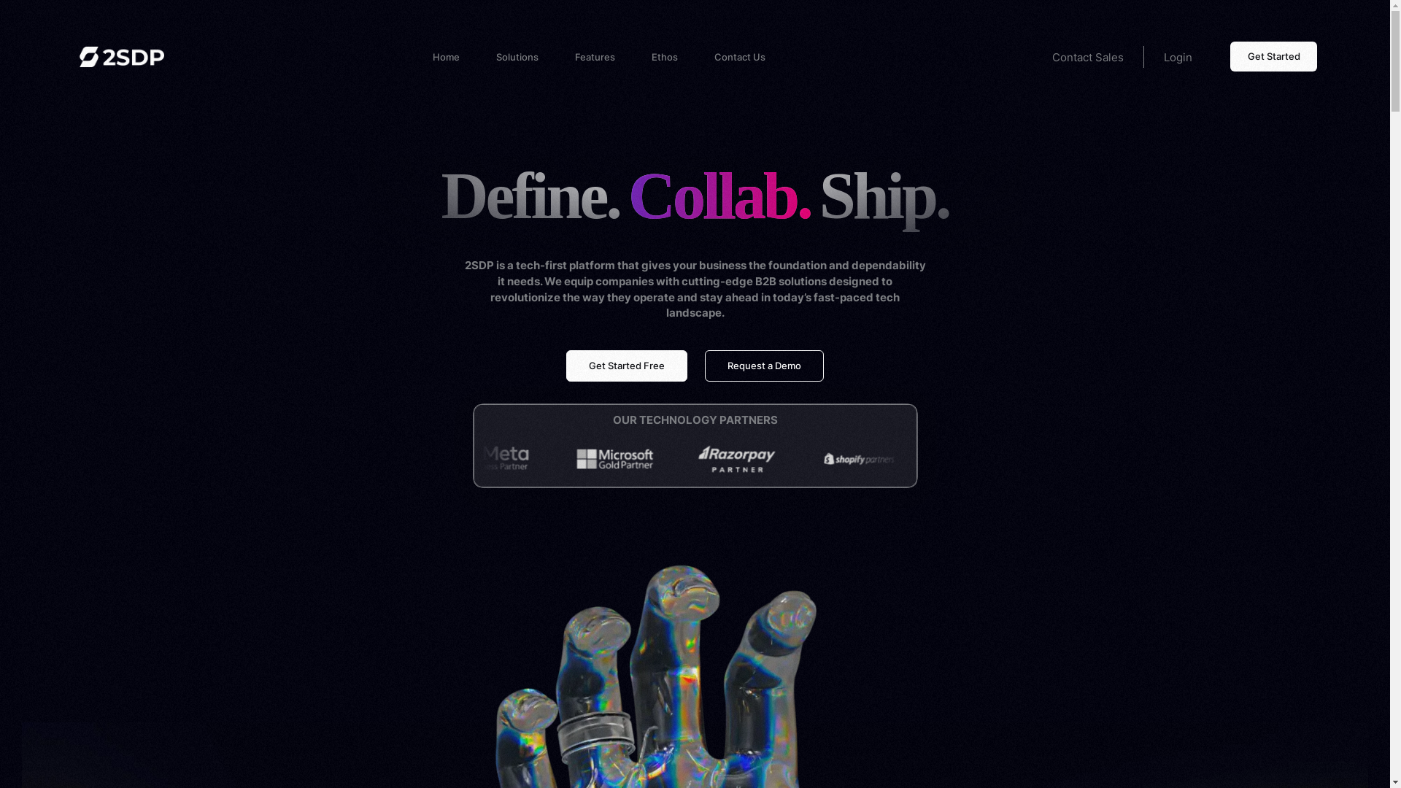  What do you see at coordinates (595, 57) in the screenshot?
I see `Features` at bounding box center [595, 57].